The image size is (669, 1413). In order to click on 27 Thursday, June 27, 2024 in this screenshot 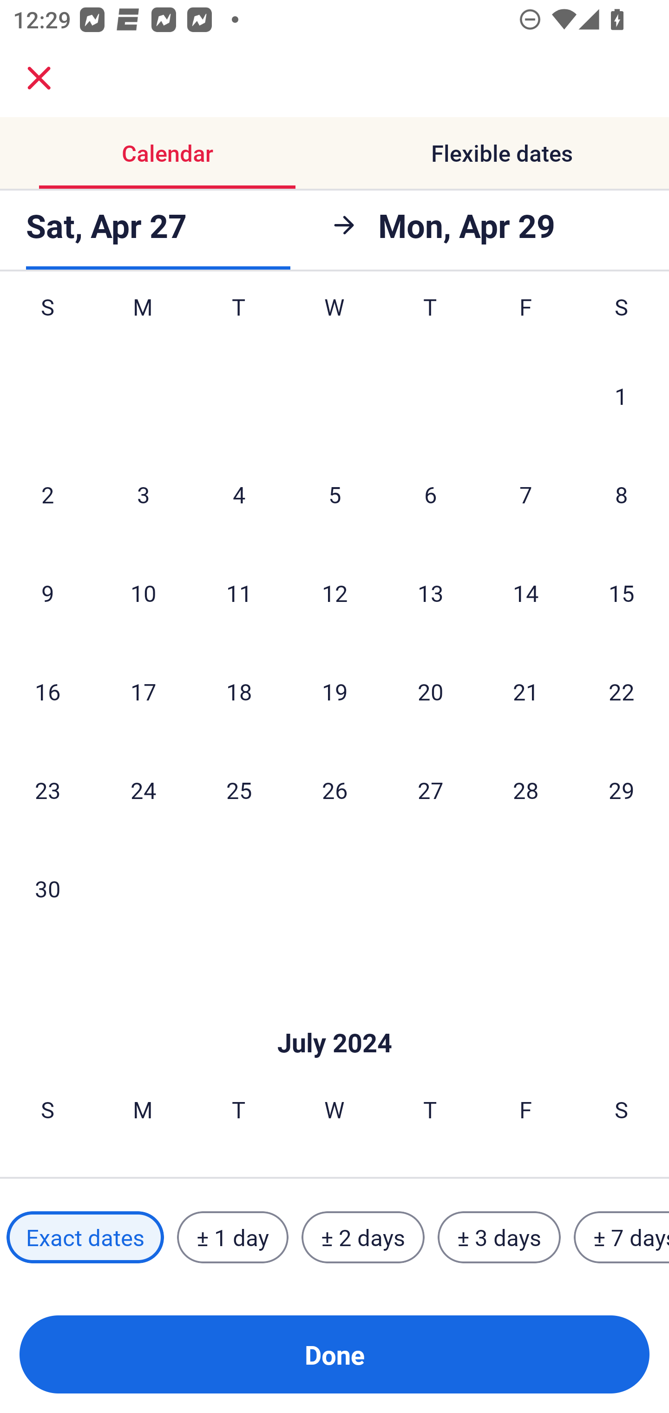, I will do `click(430, 790)`.